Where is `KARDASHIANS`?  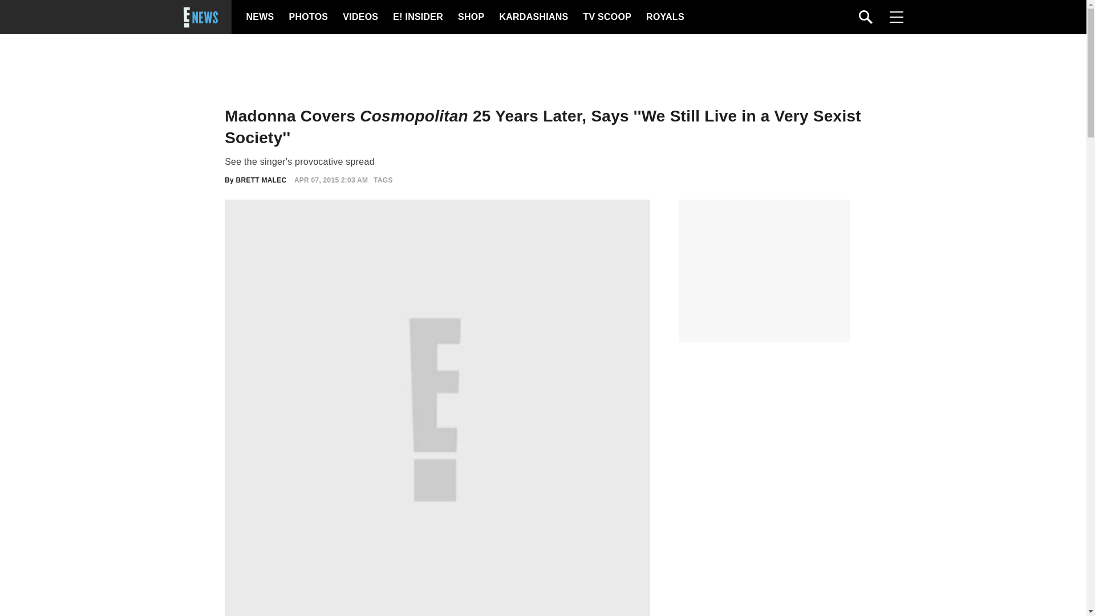 KARDASHIANS is located at coordinates (533, 17).